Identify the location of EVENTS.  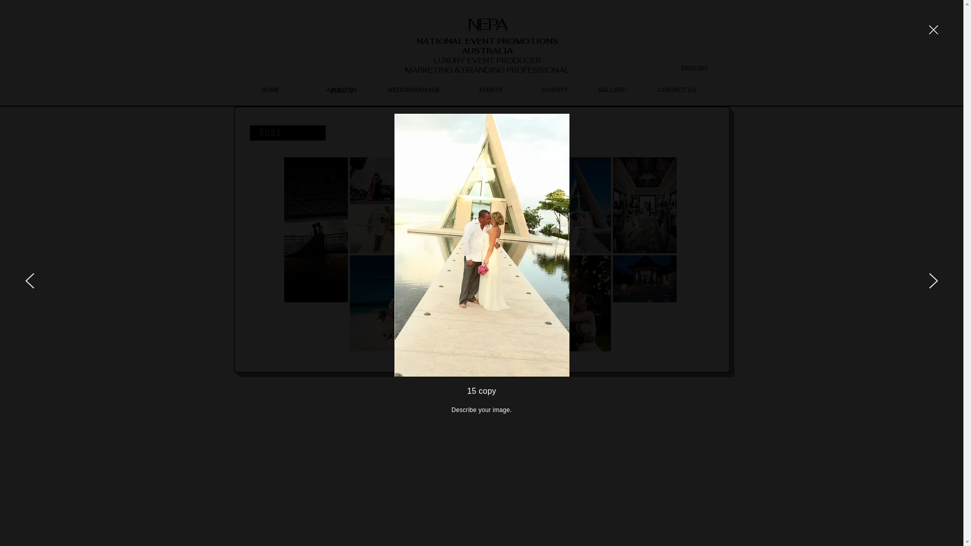
(341, 91).